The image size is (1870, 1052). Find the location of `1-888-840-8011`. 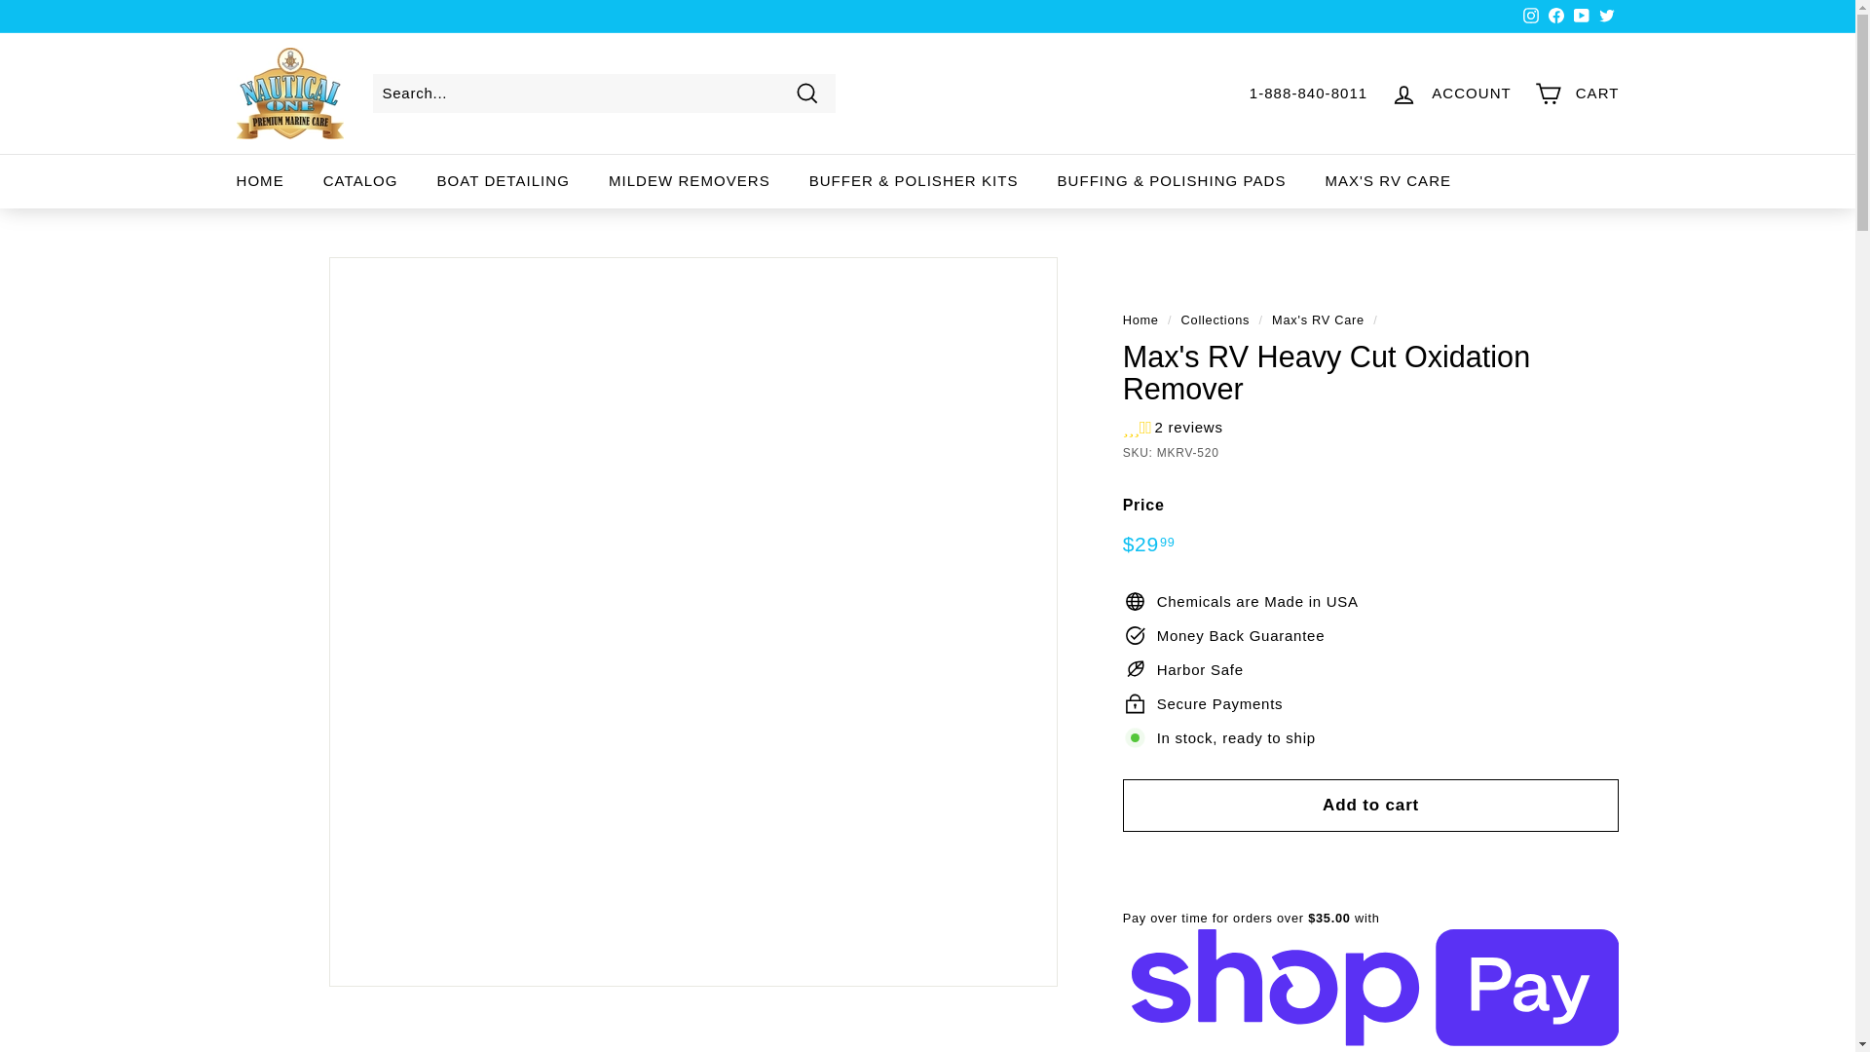

1-888-840-8011 is located at coordinates (1309, 94).